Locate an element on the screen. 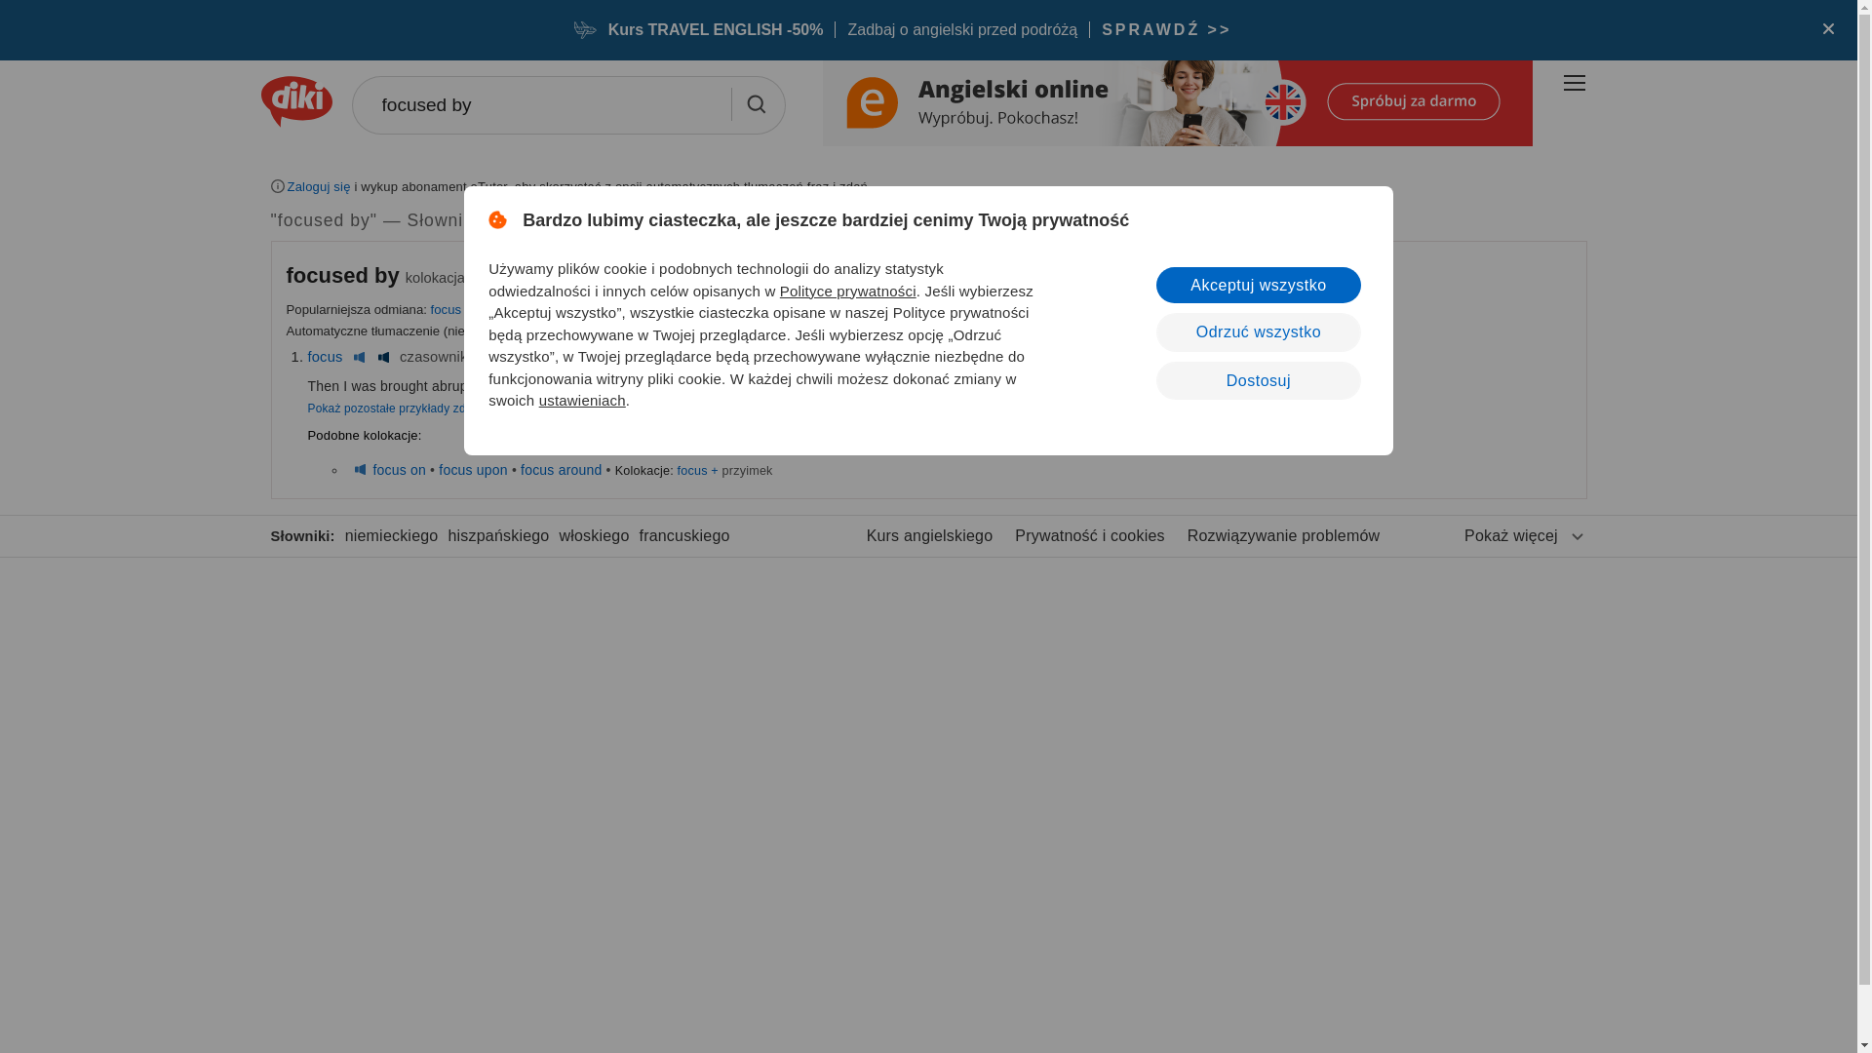 This screenshot has width=1872, height=1053. focus is located at coordinates (326, 356).